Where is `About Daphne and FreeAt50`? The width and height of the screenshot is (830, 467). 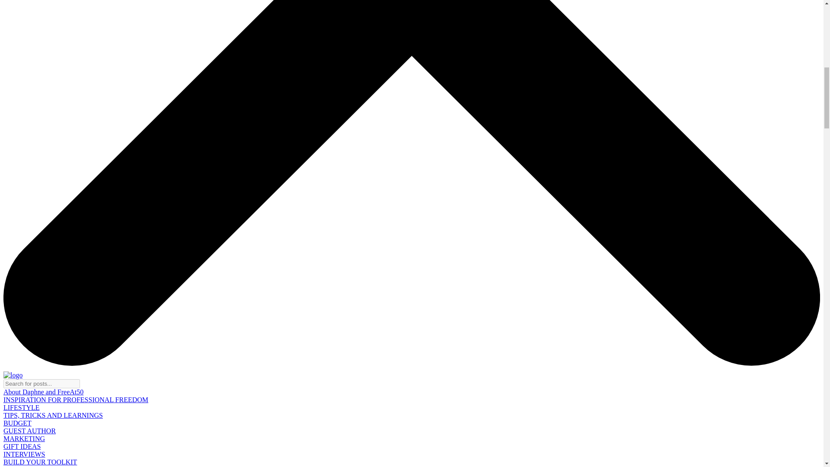
About Daphne and FreeAt50 is located at coordinates (43, 392).